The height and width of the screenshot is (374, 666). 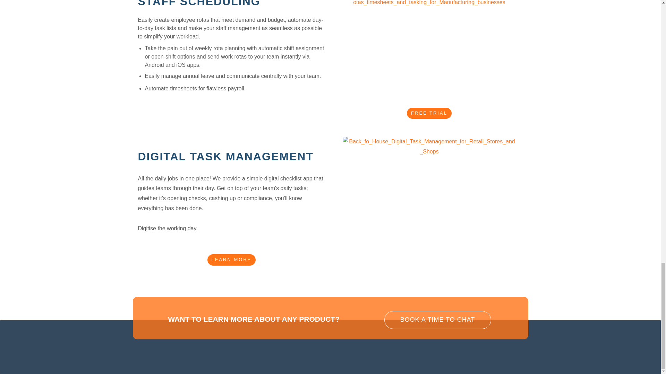 I want to click on FREE TRIAL, so click(x=429, y=114).